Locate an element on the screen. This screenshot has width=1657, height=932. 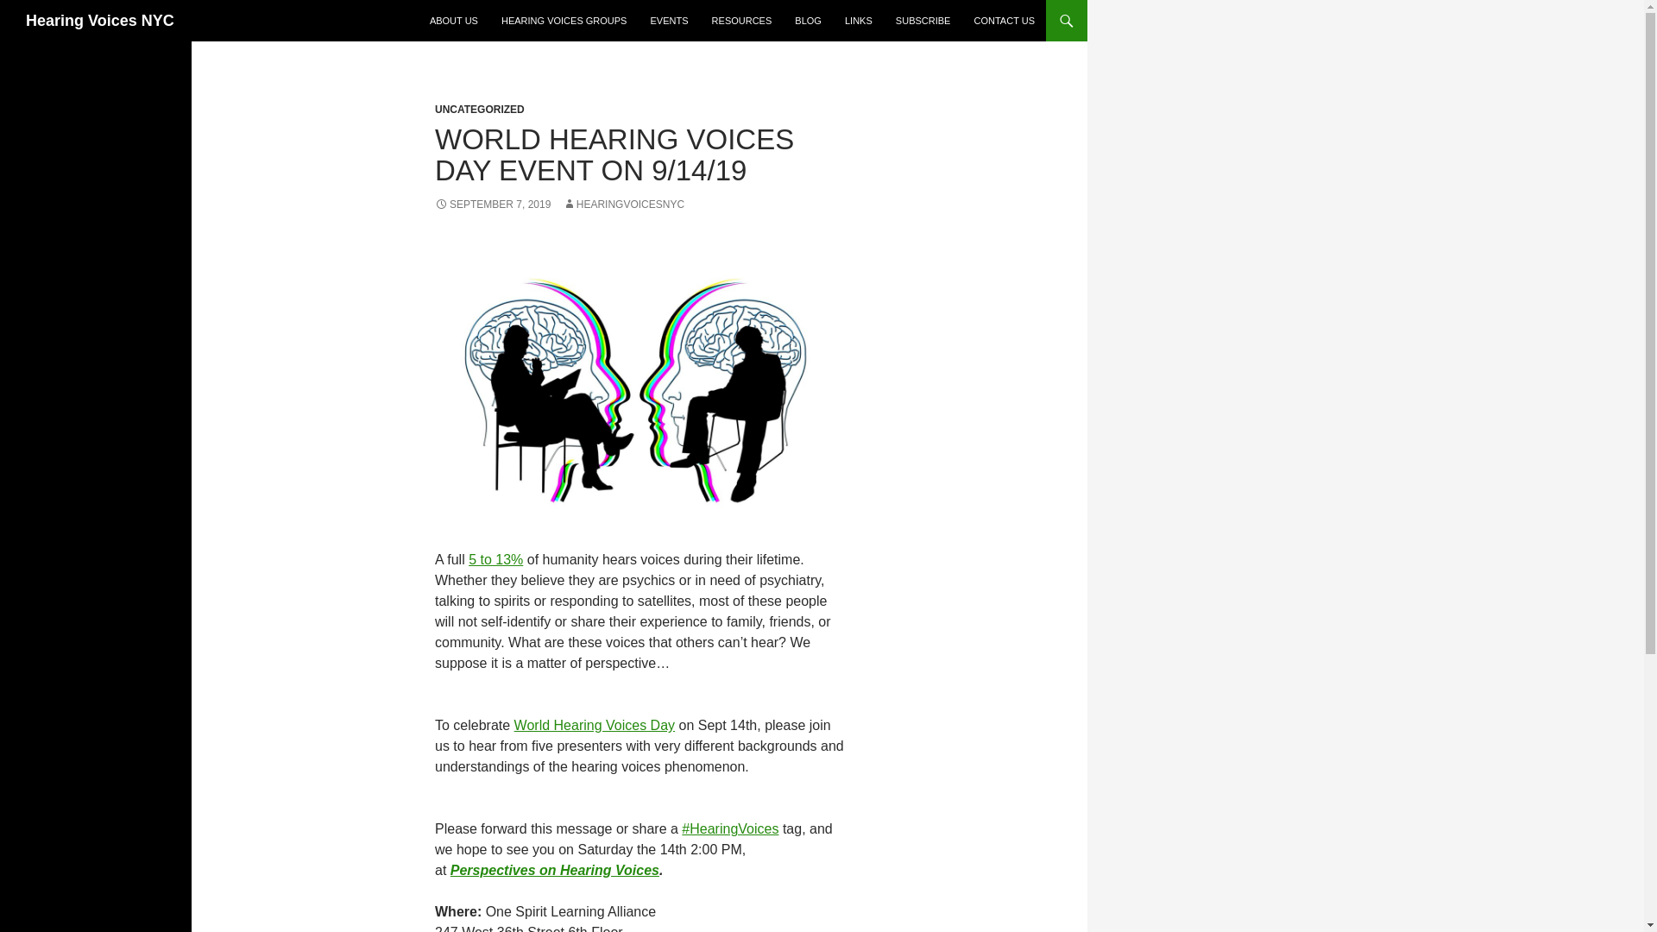
Perspectives on Hearing Voices is located at coordinates (555, 870).